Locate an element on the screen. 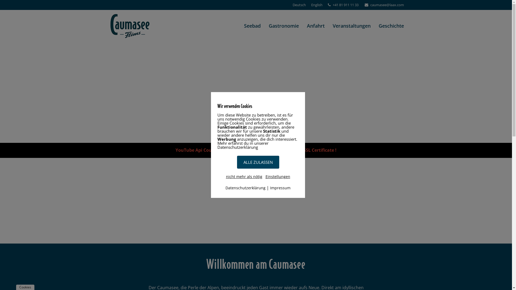 Image resolution: width=516 pixels, height=290 pixels. Seebad is located at coordinates (252, 26).